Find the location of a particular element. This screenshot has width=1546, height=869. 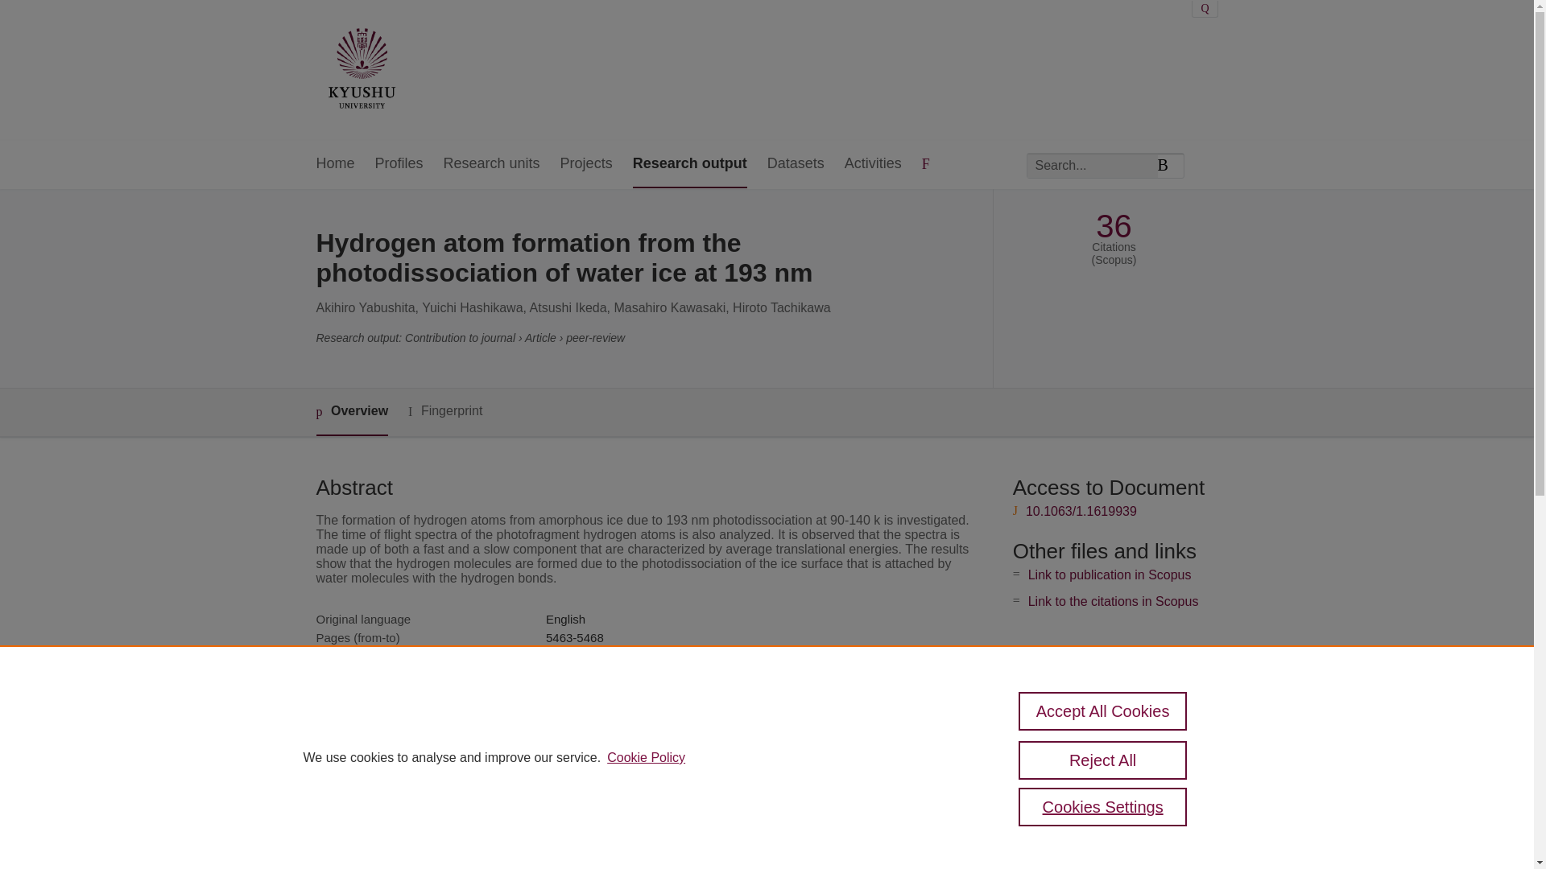

Overview is located at coordinates (351, 412).